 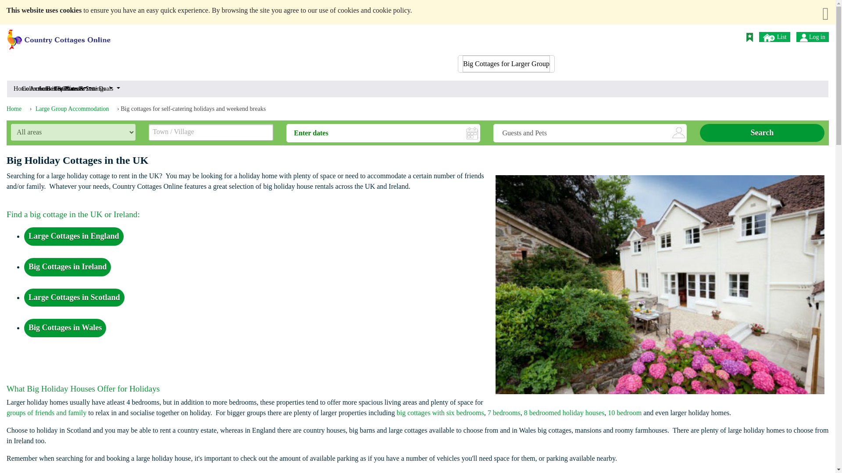 What do you see at coordinates (803, 38) in the screenshot?
I see `Log in` at bounding box center [803, 38].